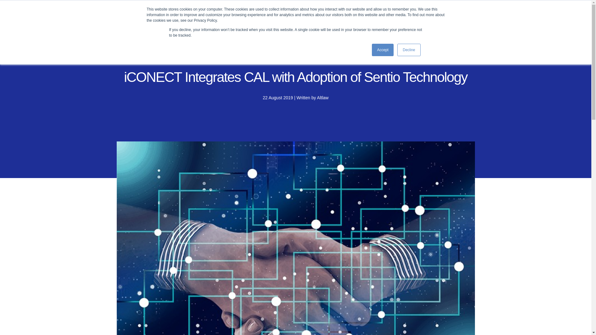  I want to click on Accept, so click(383, 50).